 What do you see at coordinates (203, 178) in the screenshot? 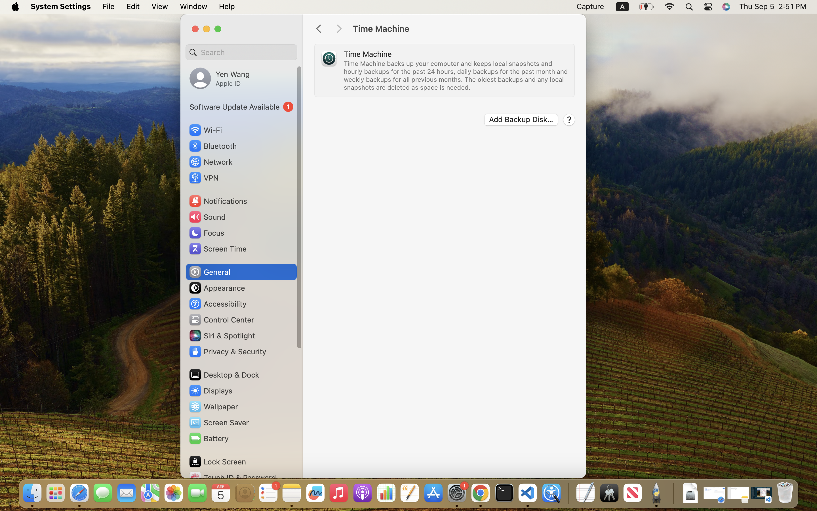
I see `VPN` at bounding box center [203, 178].